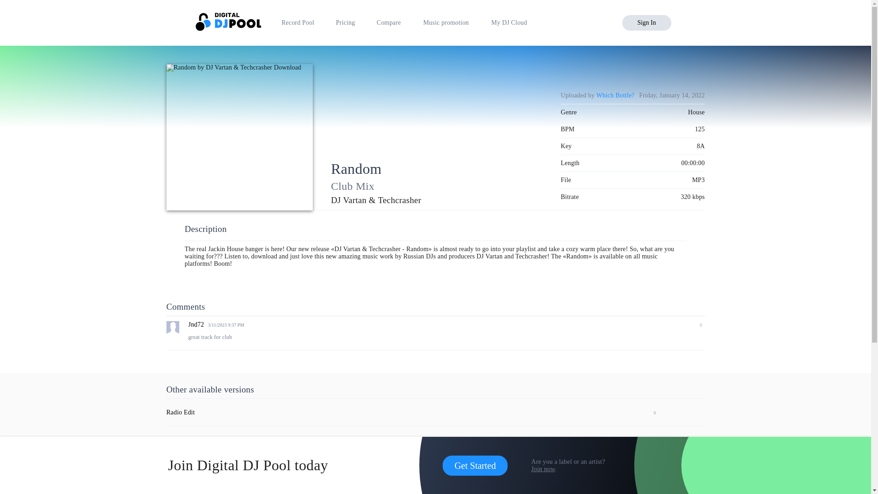 The image size is (878, 494). I want to click on My DJ Cloud, so click(509, 23).